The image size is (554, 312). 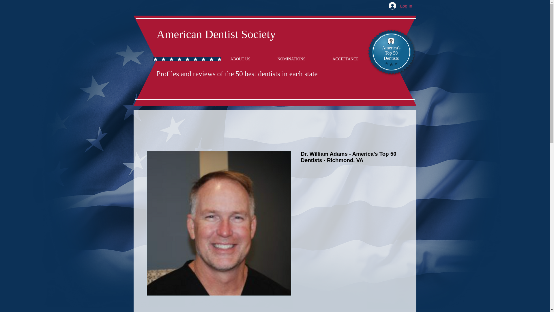 What do you see at coordinates (237, 73) in the screenshot?
I see `Profiles and reviews of the 50 best dentists in each state` at bounding box center [237, 73].